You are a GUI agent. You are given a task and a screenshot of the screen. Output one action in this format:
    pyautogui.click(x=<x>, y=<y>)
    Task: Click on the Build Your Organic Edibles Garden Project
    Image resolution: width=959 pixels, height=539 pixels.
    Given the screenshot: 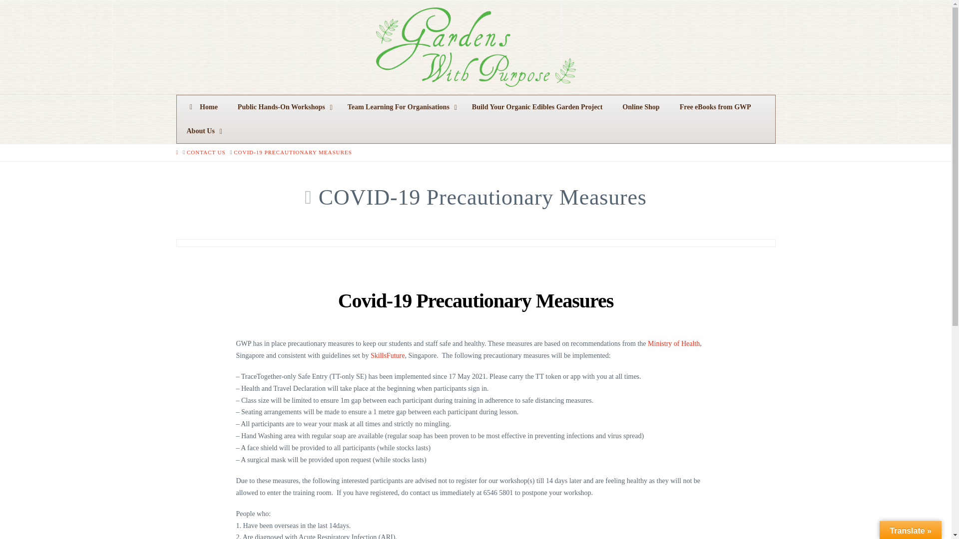 What is the action you would take?
    pyautogui.click(x=537, y=107)
    